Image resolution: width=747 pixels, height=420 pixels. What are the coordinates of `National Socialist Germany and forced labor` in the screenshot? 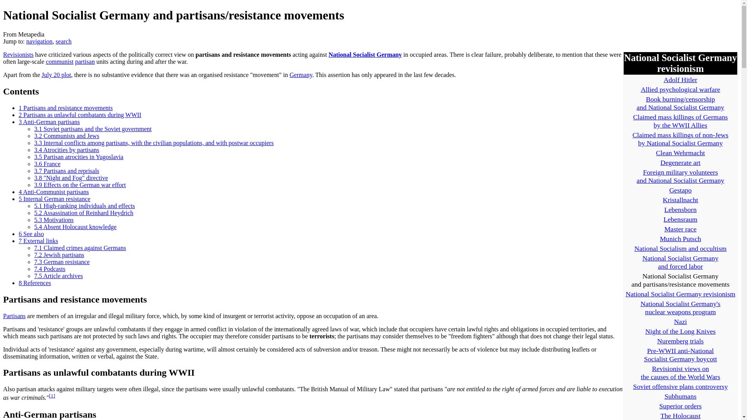 It's located at (680, 262).